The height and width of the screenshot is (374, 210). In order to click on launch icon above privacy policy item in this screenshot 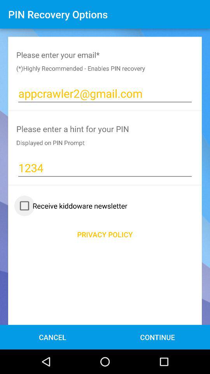, I will do `click(72, 206)`.